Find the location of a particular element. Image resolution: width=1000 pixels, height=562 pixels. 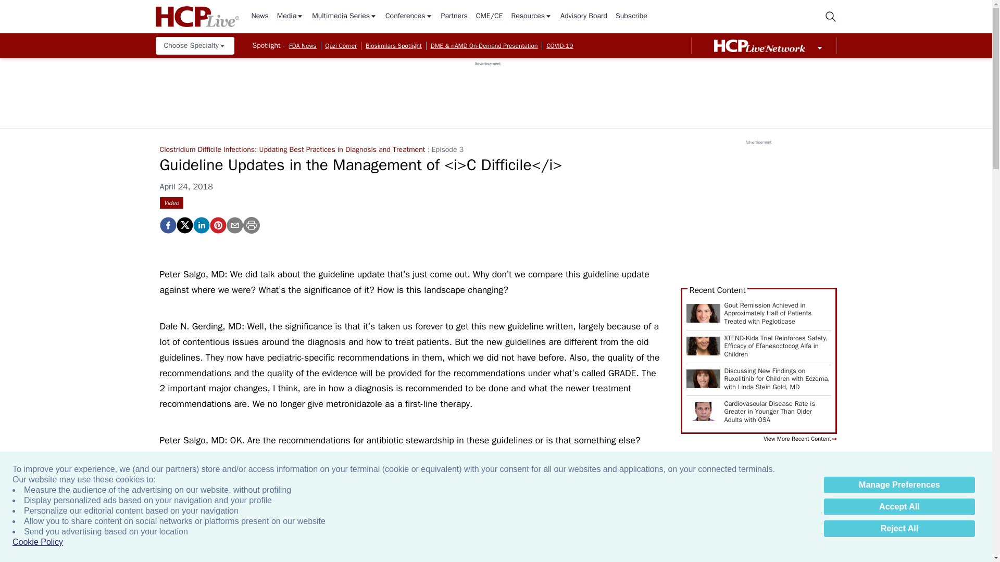

News is located at coordinates (259, 17).